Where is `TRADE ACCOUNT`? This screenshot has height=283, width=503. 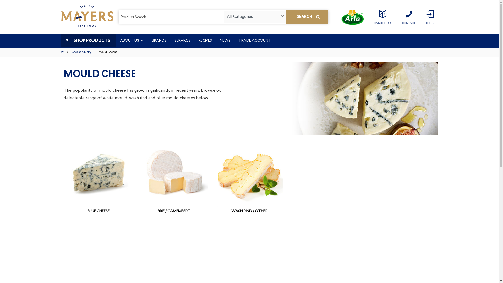 TRADE ACCOUNT is located at coordinates (255, 41).